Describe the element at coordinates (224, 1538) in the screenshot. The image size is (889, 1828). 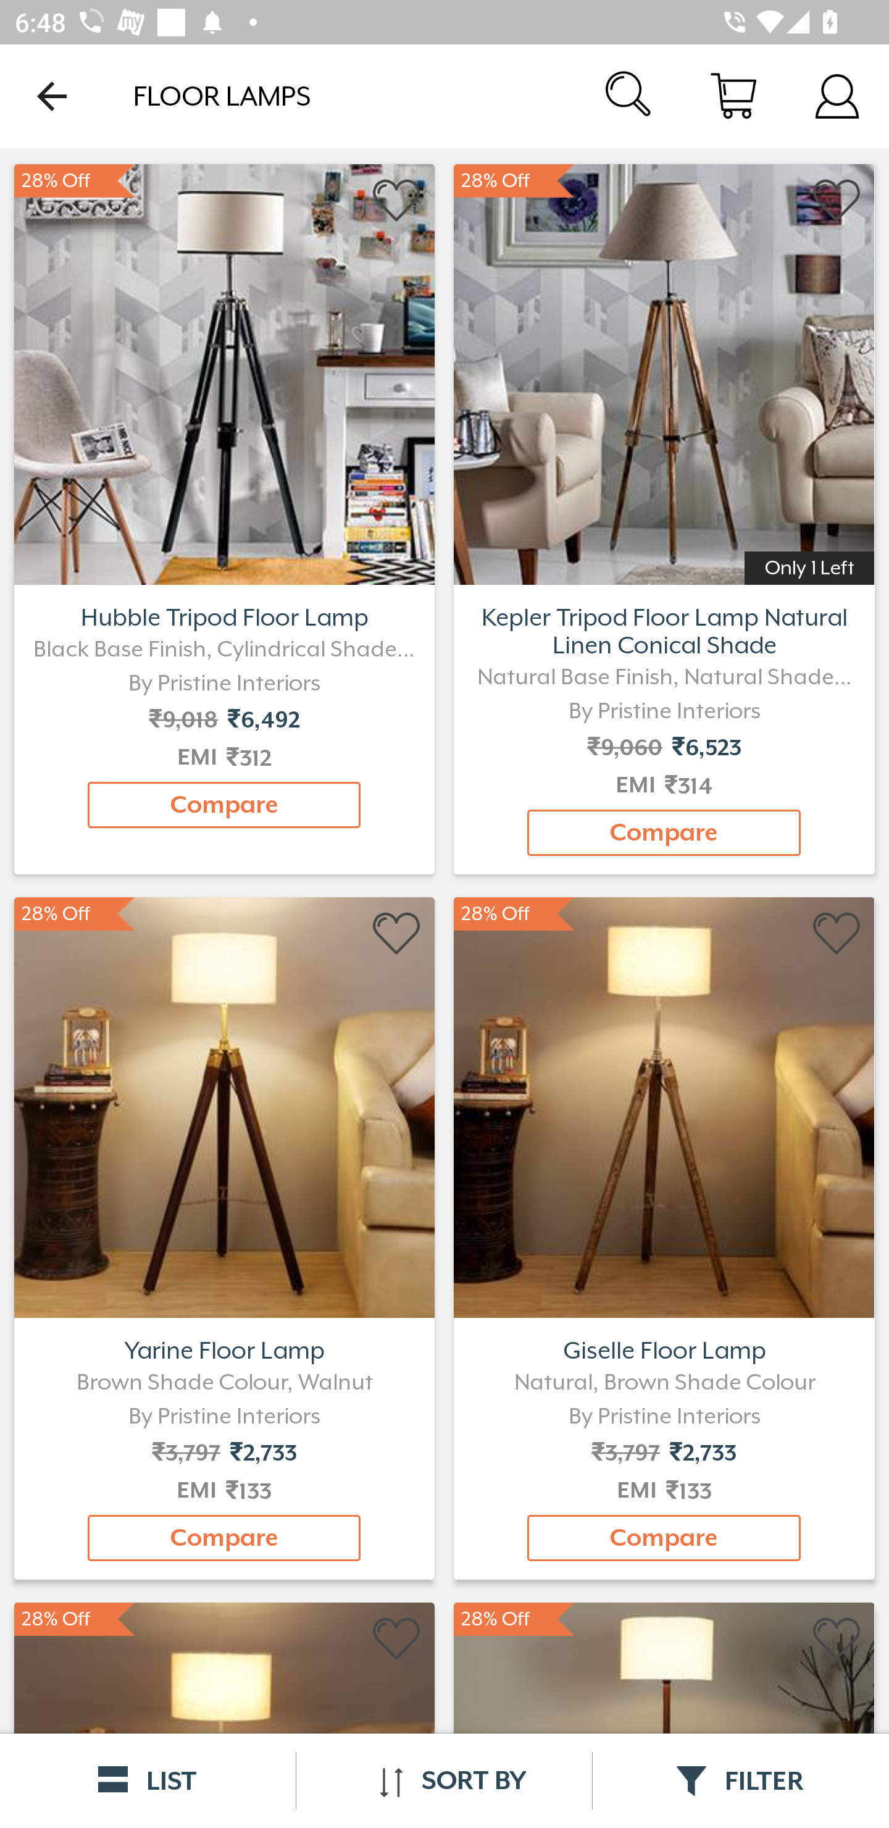
I see `Compare` at that location.